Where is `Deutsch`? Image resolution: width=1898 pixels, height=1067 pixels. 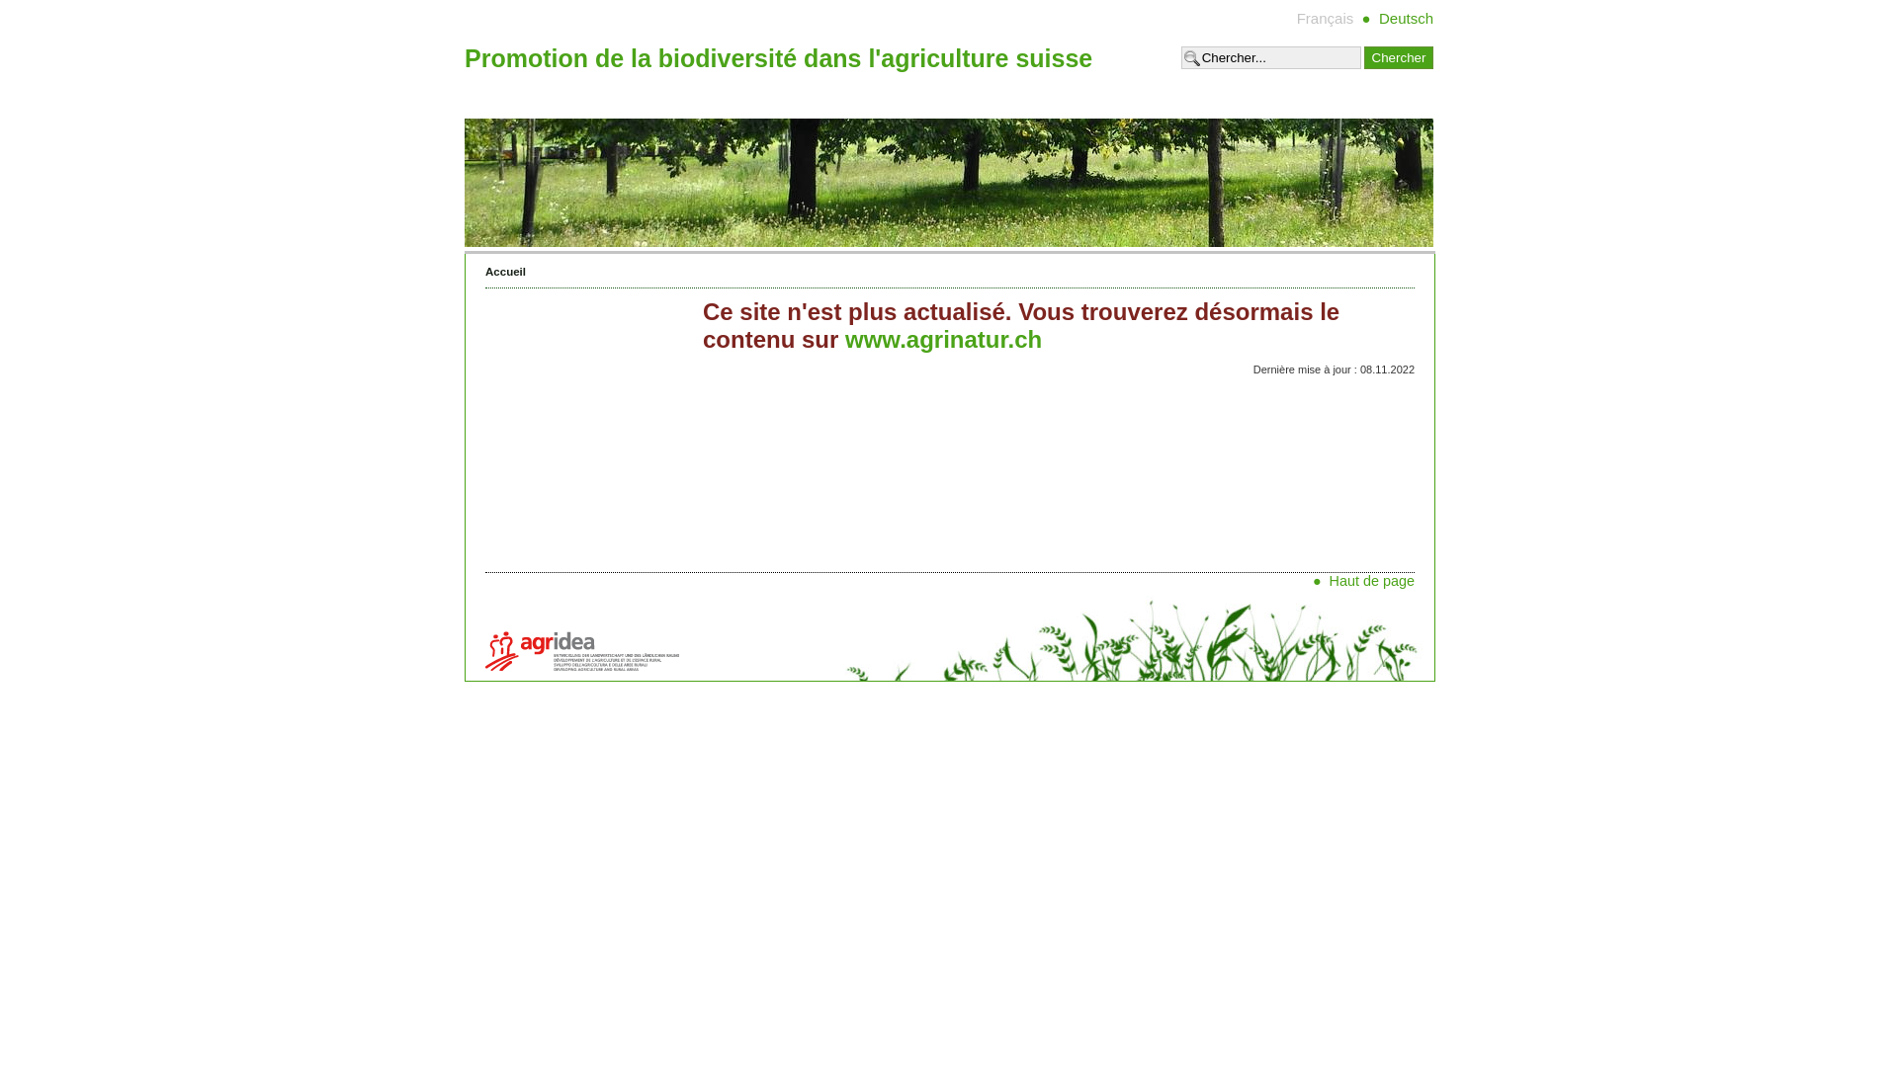 Deutsch is located at coordinates (1406, 18).